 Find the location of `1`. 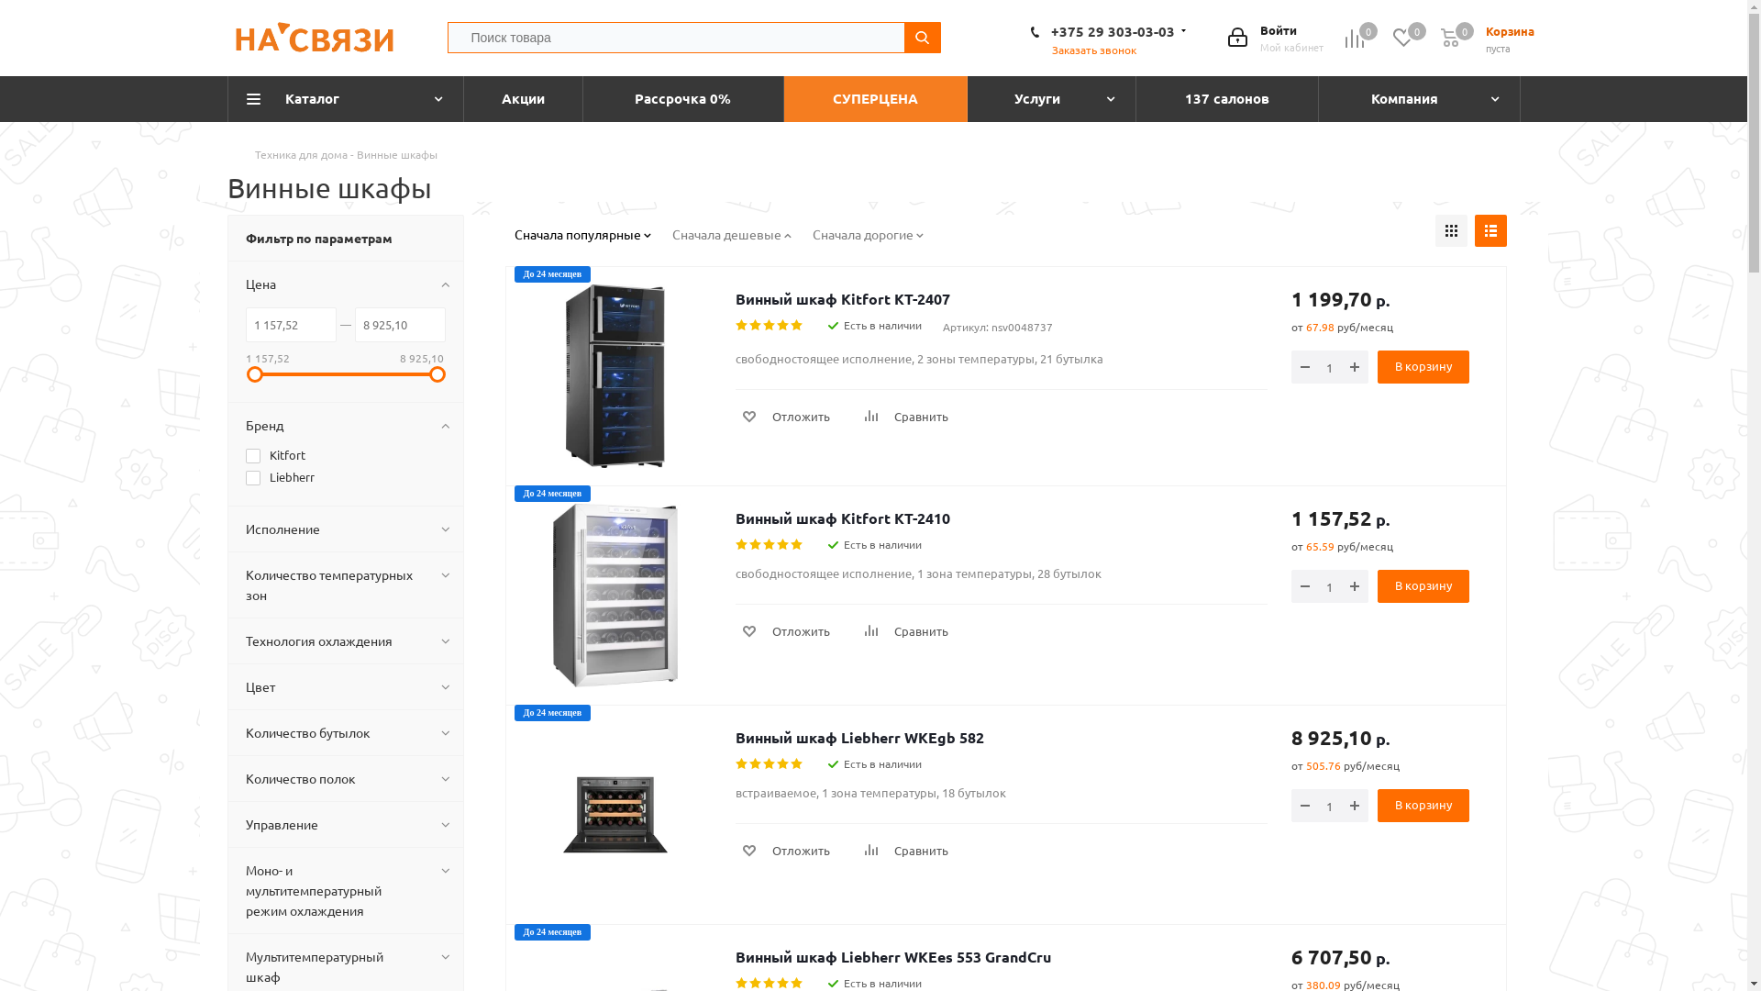

1 is located at coordinates (743, 764).